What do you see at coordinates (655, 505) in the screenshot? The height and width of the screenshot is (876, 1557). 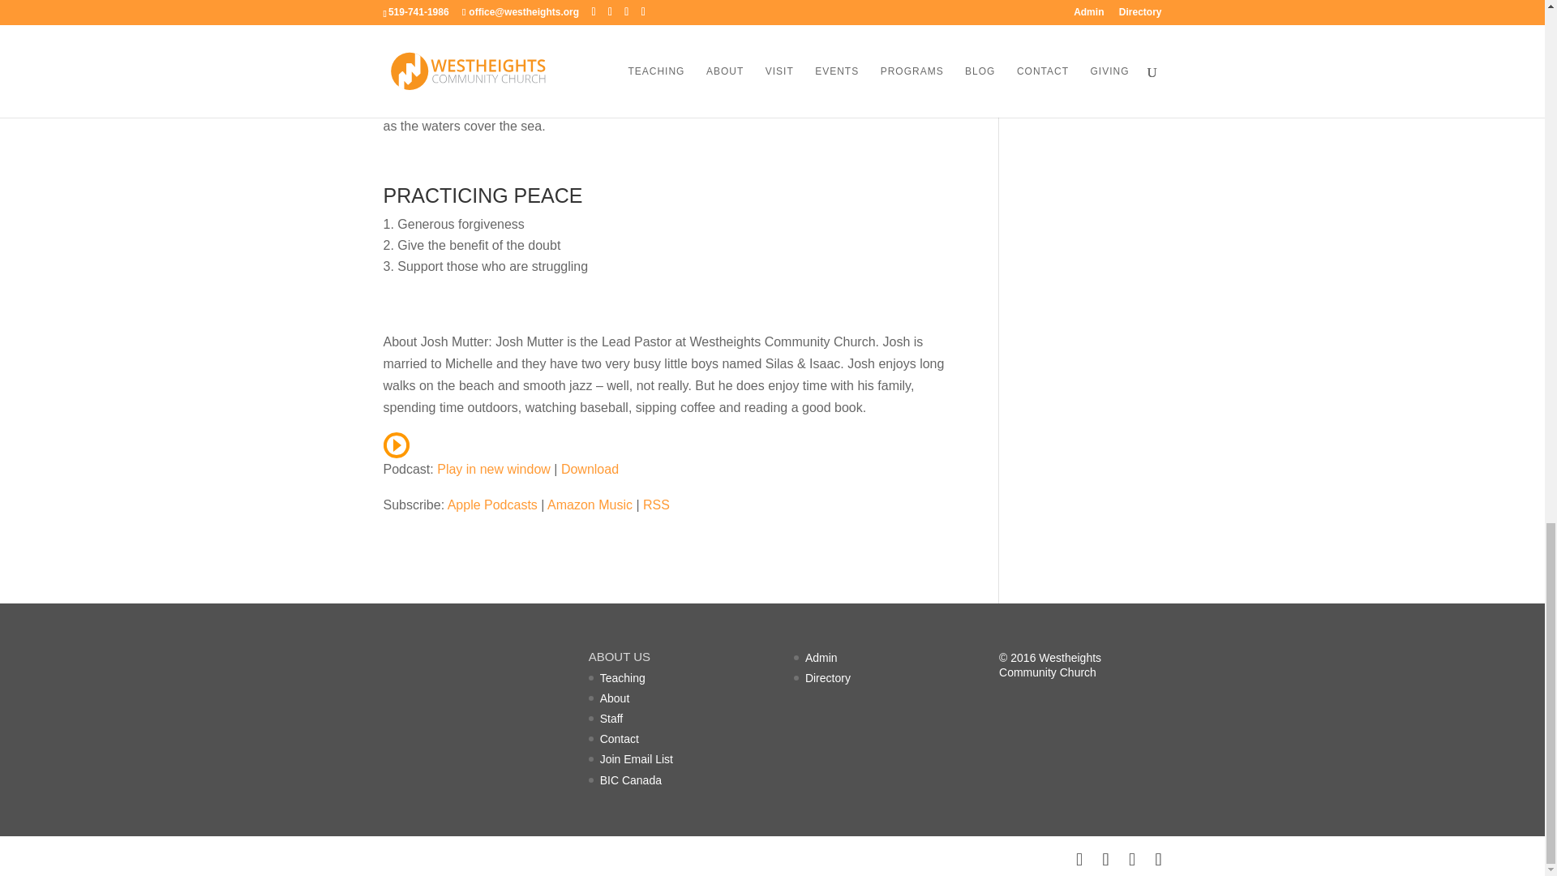 I see `RSS` at bounding box center [655, 505].